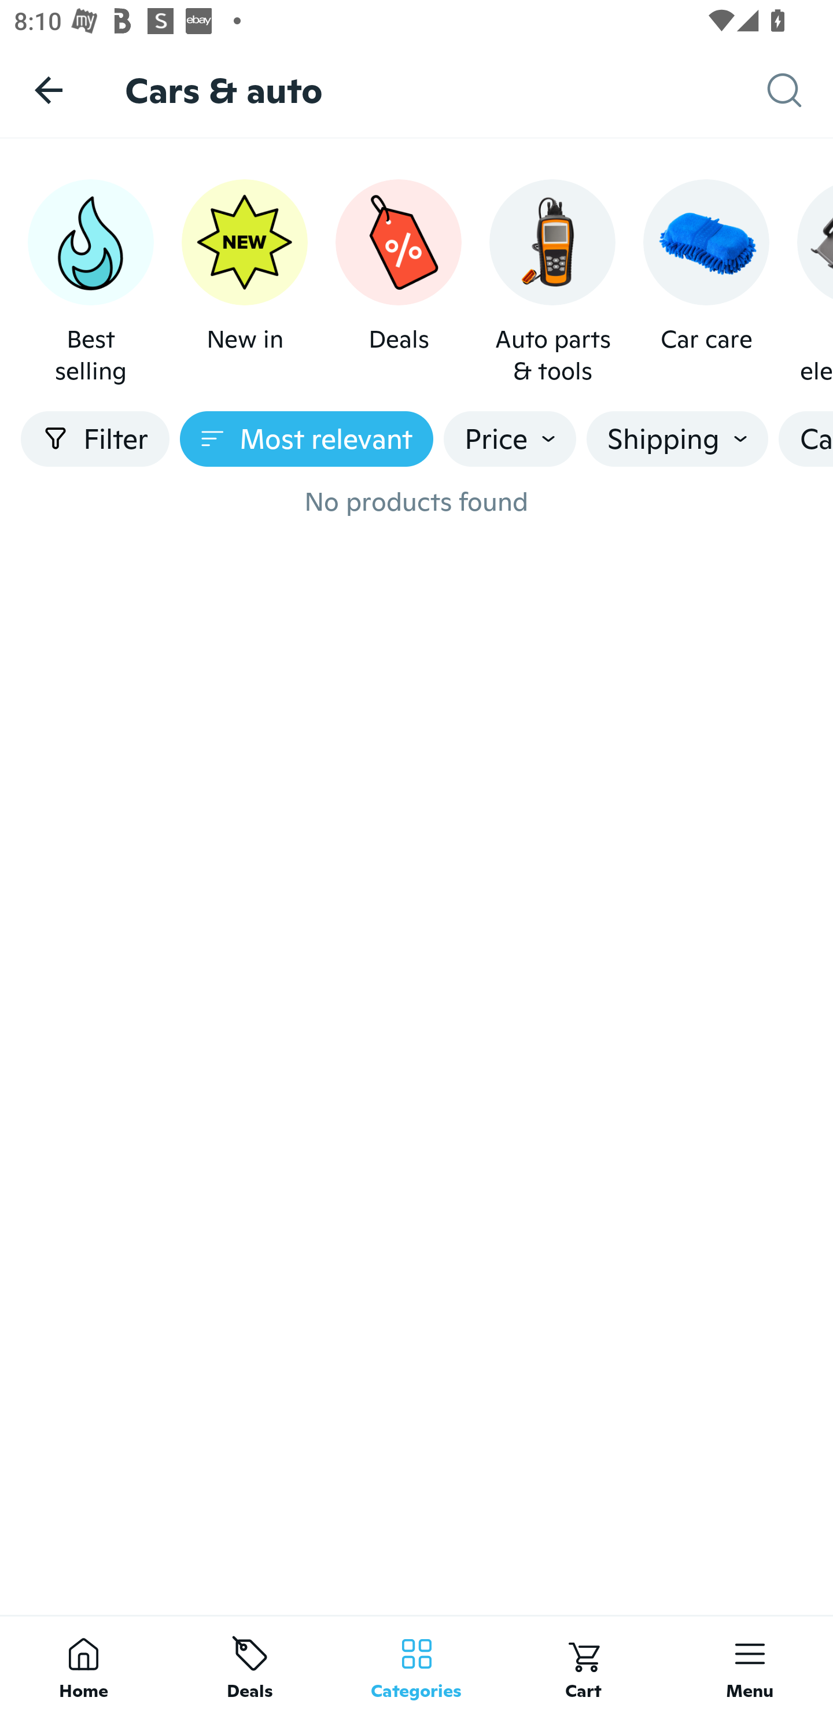 The height and width of the screenshot is (1712, 833). What do you see at coordinates (90, 283) in the screenshot?
I see `Best selling` at bounding box center [90, 283].